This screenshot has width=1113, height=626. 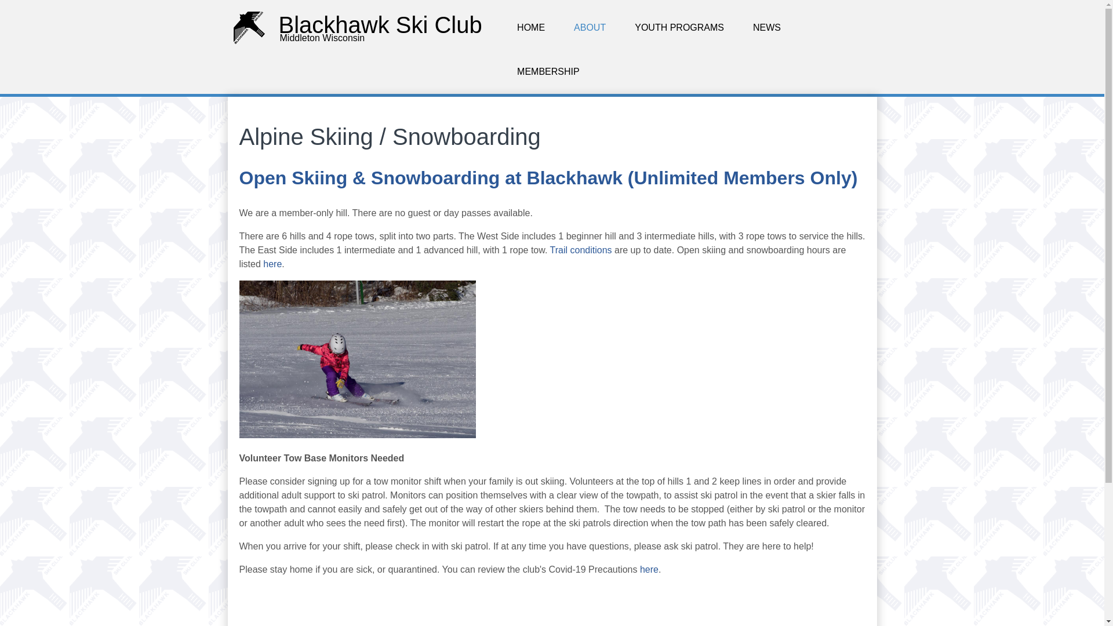 What do you see at coordinates (590, 28) in the screenshot?
I see `ABOUT` at bounding box center [590, 28].